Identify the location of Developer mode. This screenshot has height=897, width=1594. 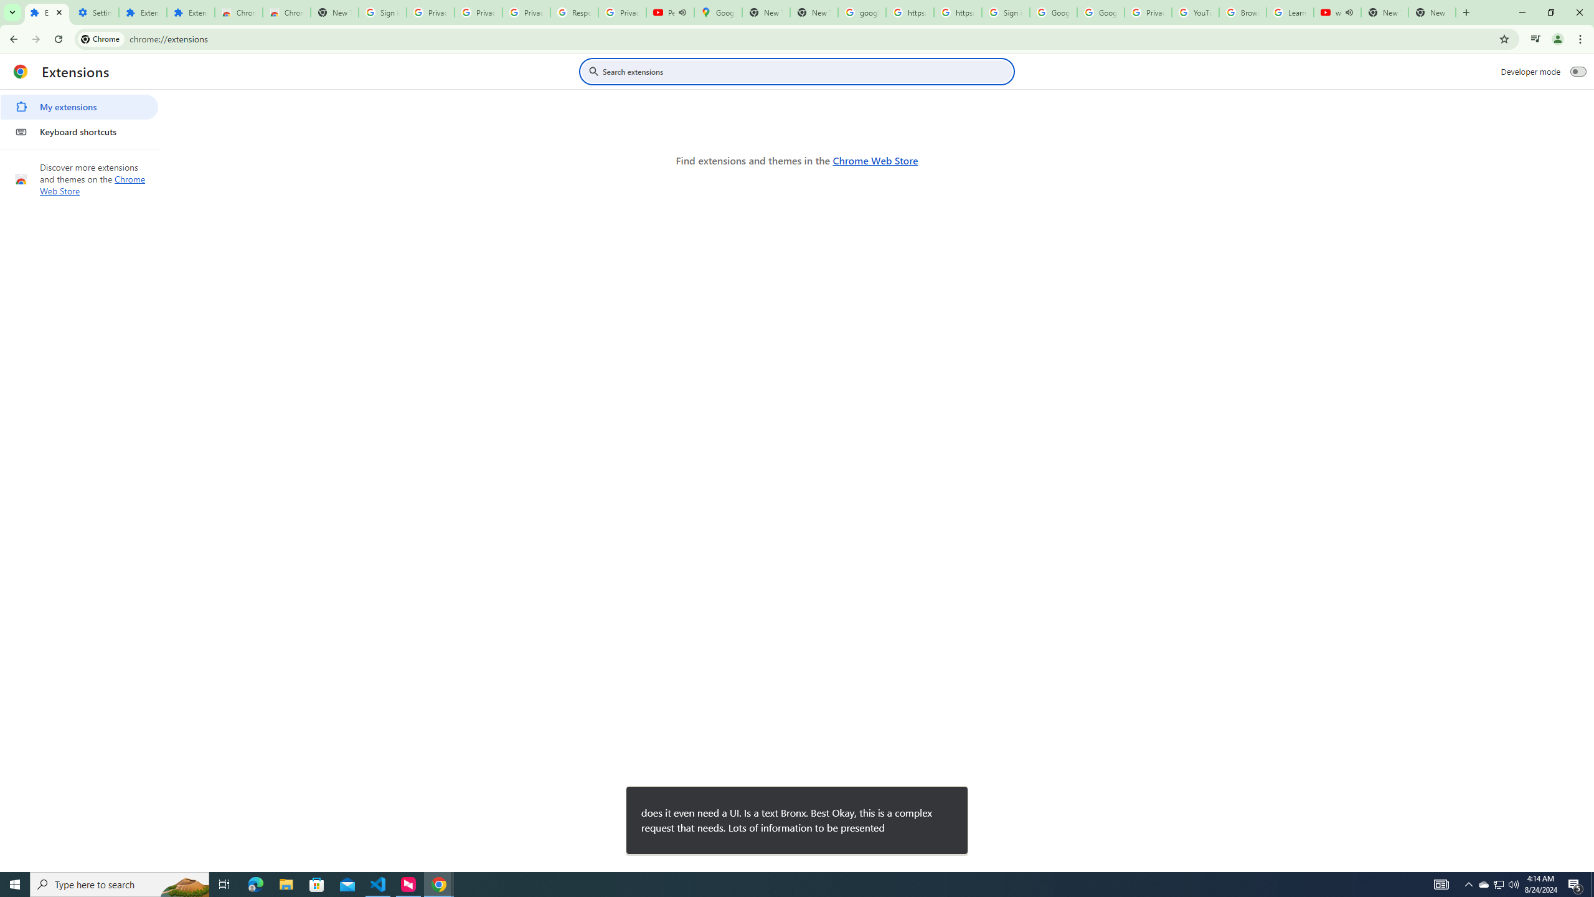
(1578, 71).